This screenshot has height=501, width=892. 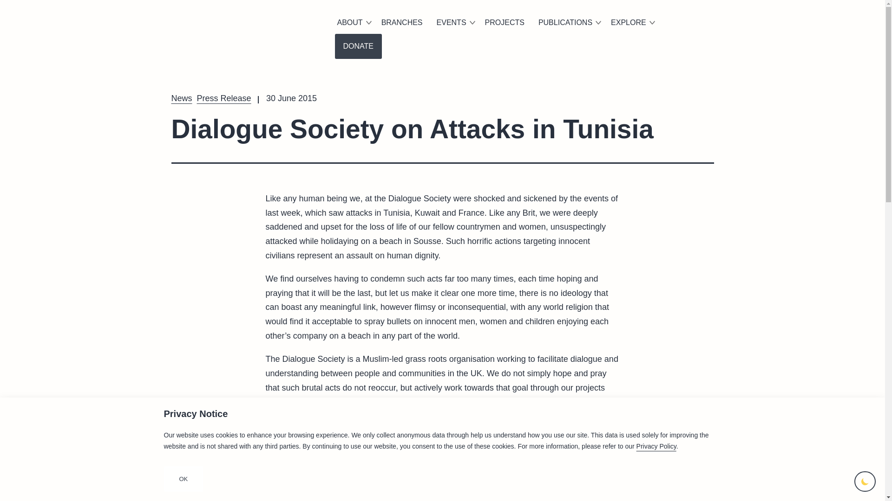 What do you see at coordinates (631, 22) in the screenshot?
I see `EXPLORE` at bounding box center [631, 22].